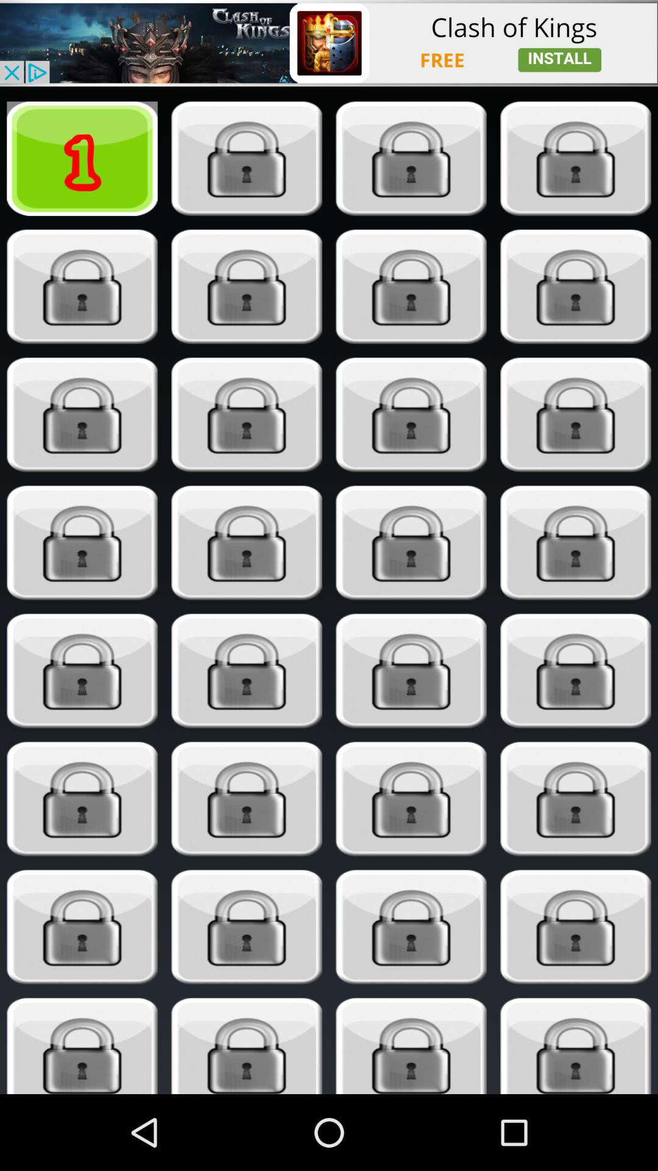  What do you see at coordinates (246, 799) in the screenshot?
I see `click to select` at bounding box center [246, 799].